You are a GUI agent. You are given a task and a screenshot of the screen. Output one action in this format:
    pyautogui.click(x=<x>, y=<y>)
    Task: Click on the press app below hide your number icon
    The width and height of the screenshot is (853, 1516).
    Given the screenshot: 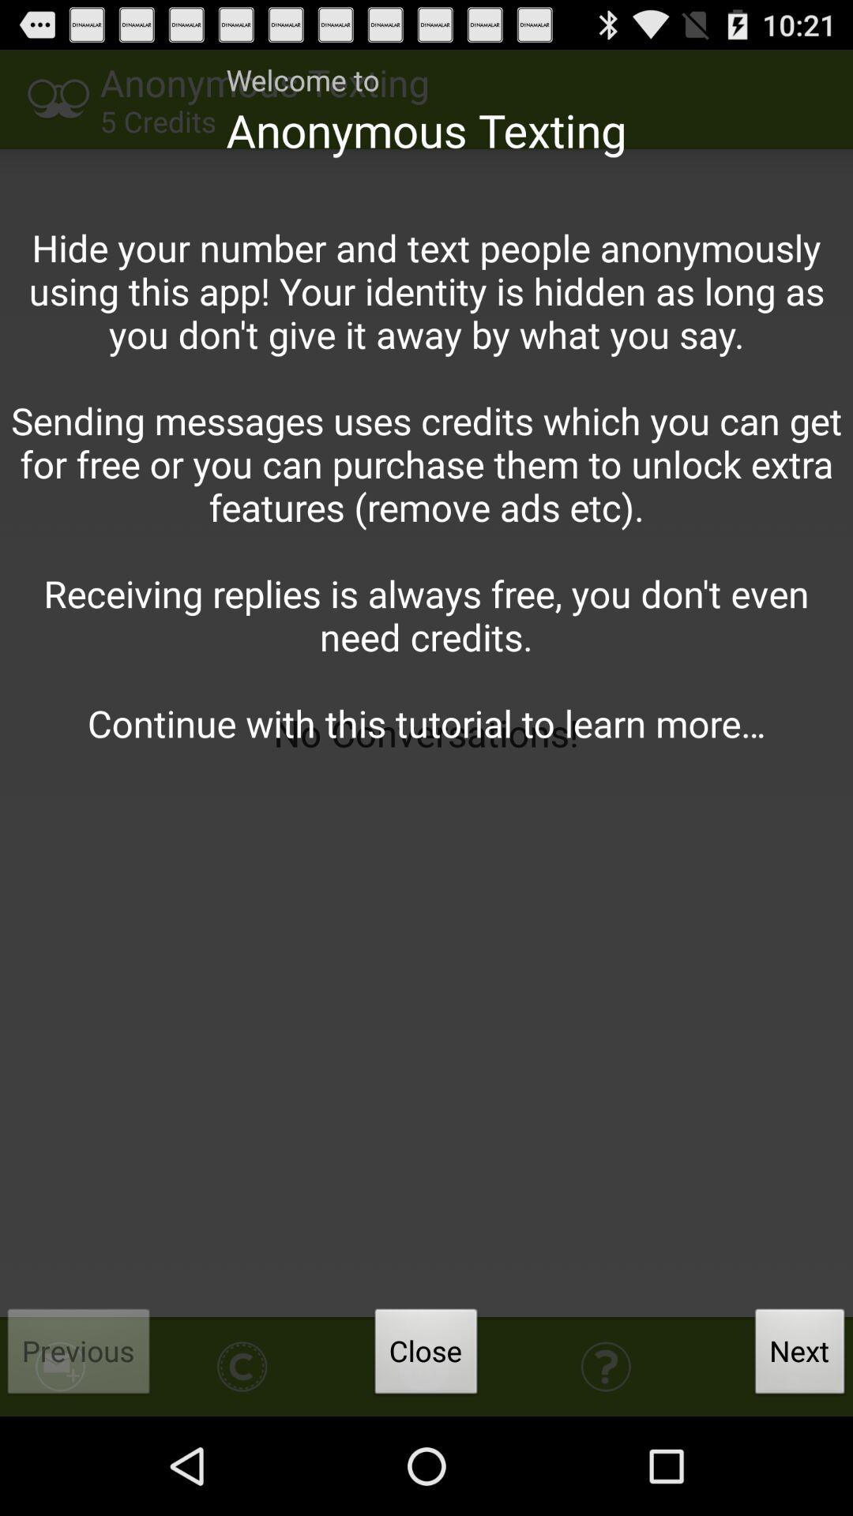 What is the action you would take?
    pyautogui.click(x=800, y=1356)
    